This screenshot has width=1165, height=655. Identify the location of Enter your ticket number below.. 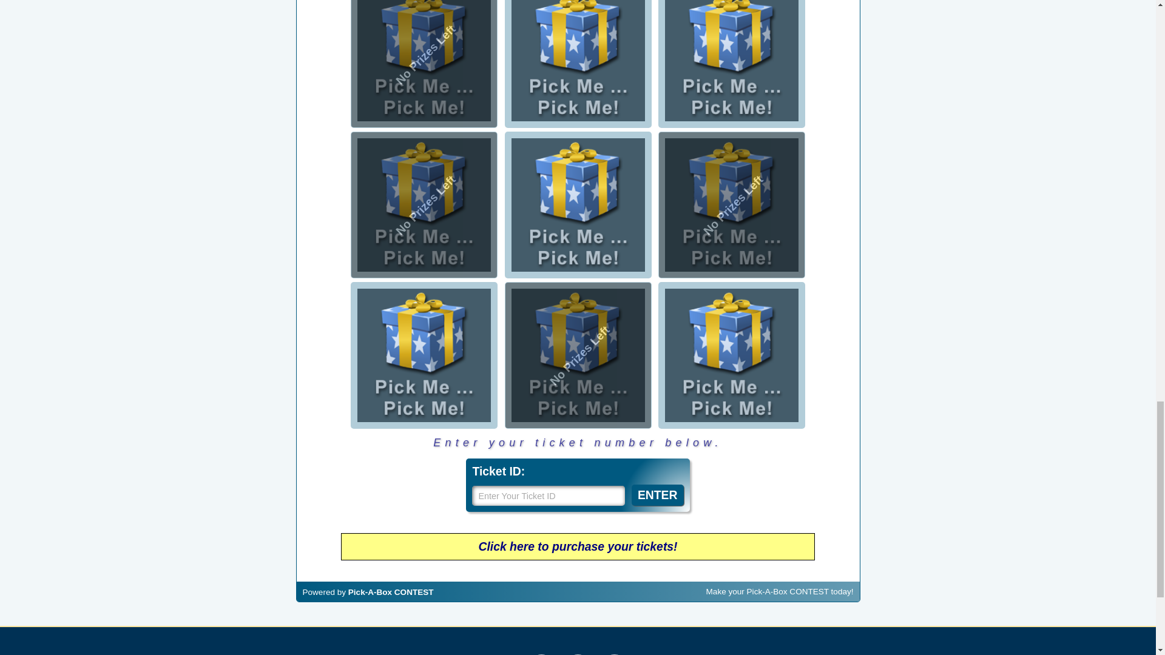
(578, 443).